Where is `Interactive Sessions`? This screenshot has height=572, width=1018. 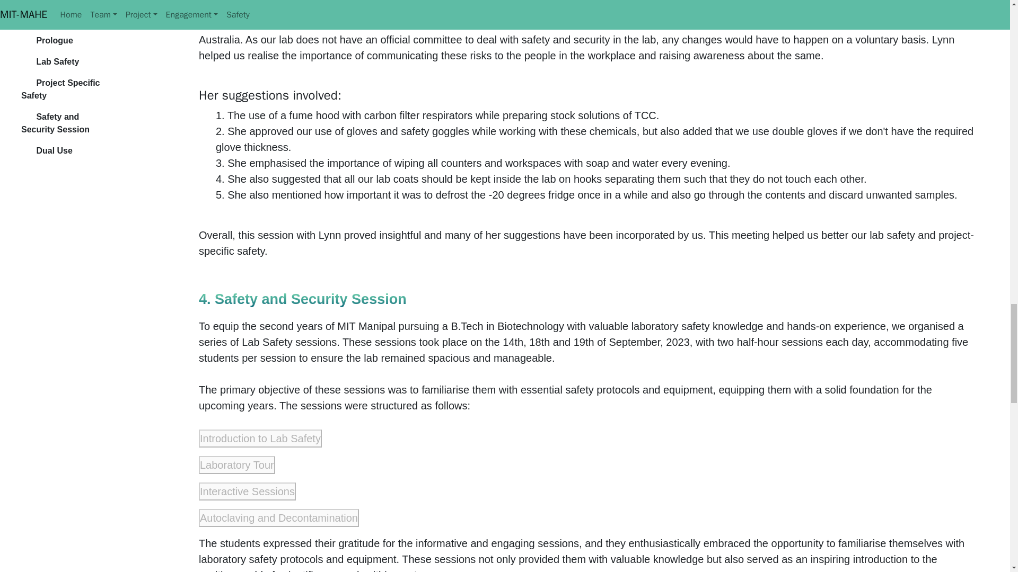
Interactive Sessions is located at coordinates (247, 491).